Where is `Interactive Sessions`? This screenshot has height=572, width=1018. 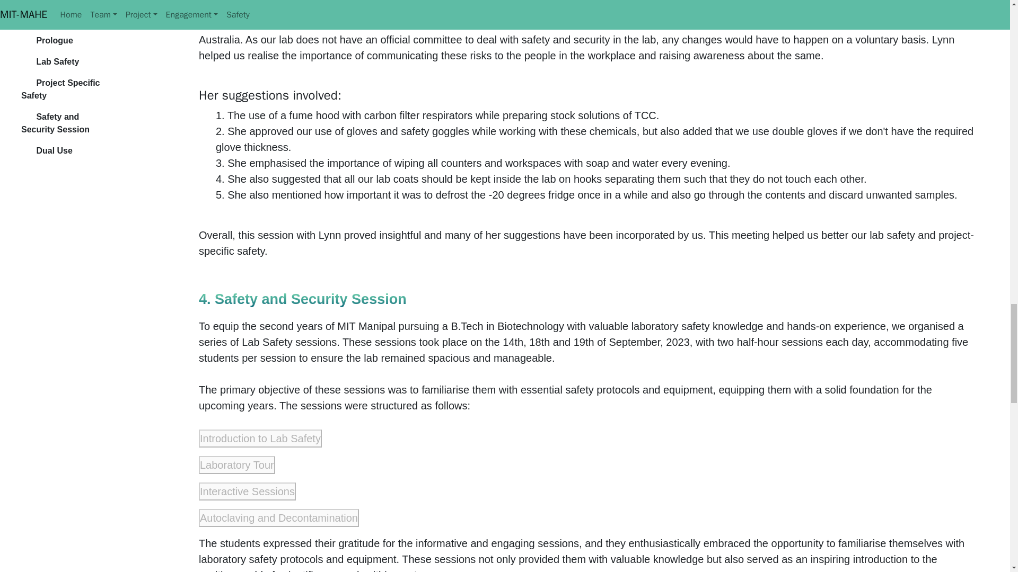
Interactive Sessions is located at coordinates (247, 491).